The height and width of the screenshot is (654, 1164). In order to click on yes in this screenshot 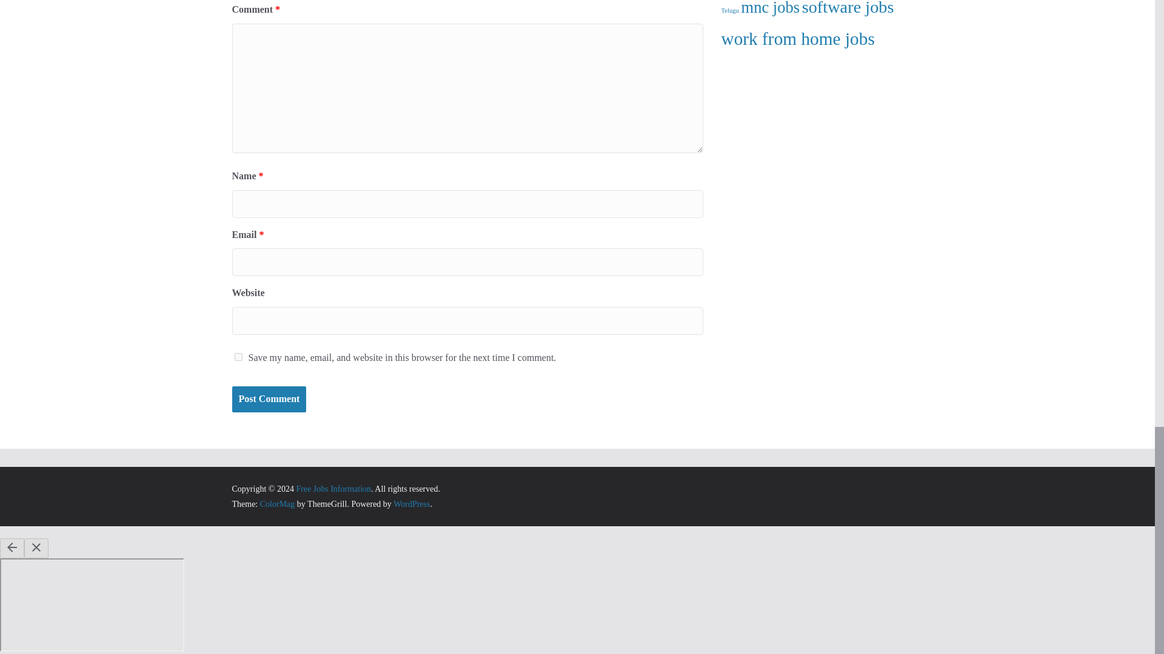, I will do `click(238, 357)`.